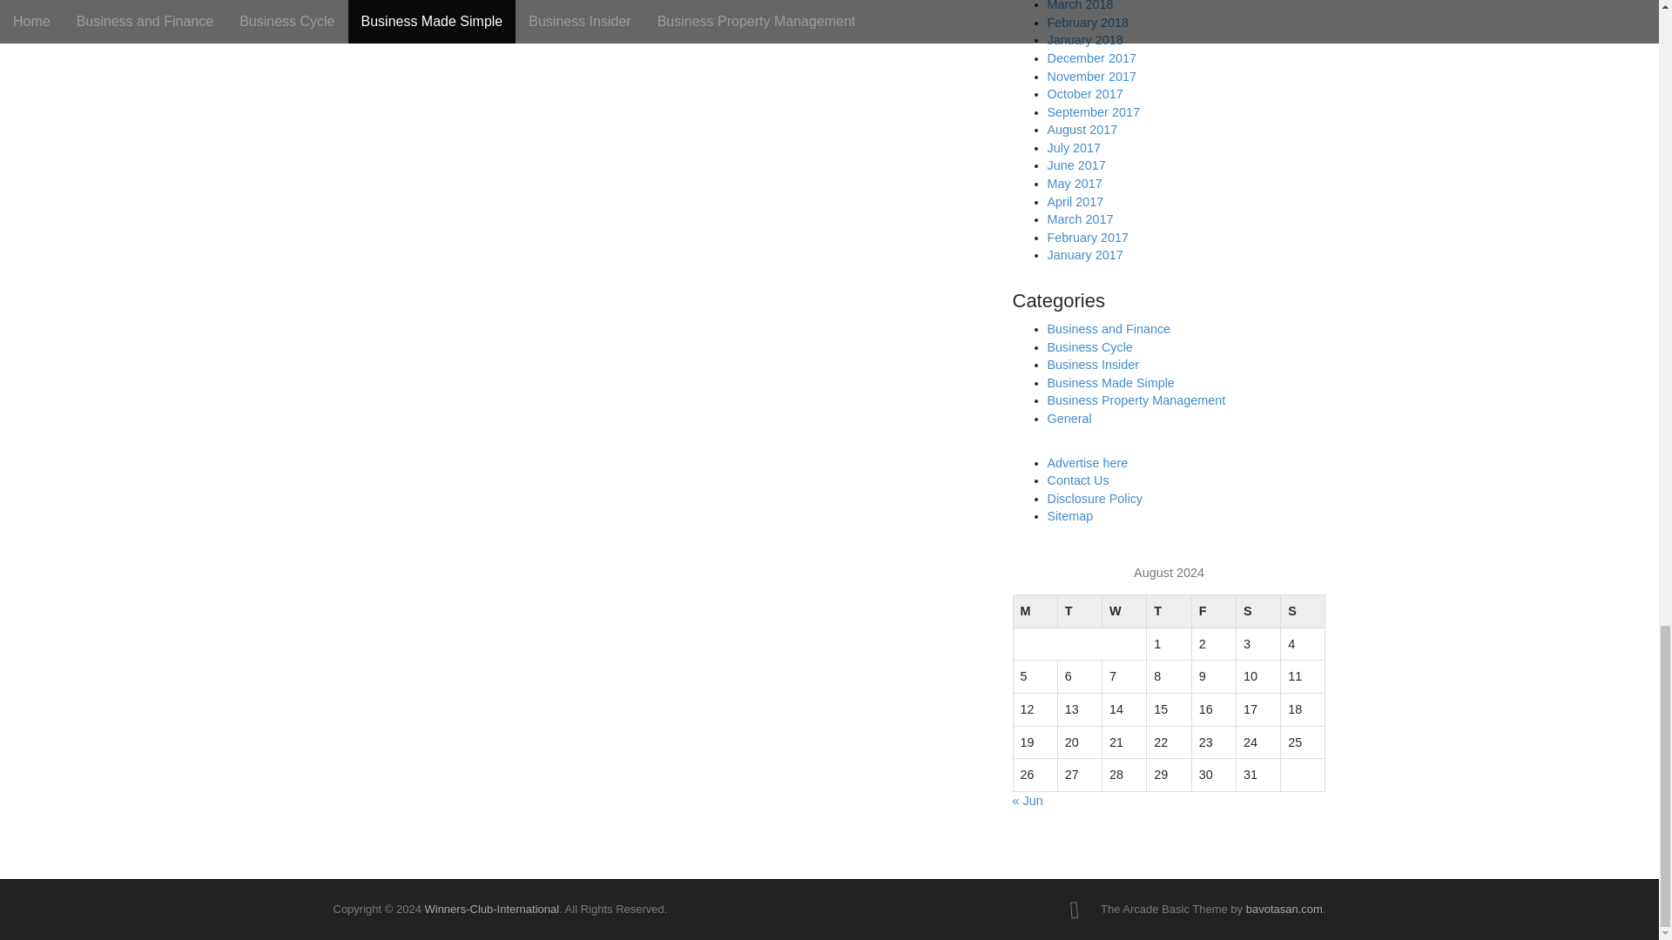 Image resolution: width=1672 pixels, height=940 pixels. I want to click on Monday, so click(1035, 611).